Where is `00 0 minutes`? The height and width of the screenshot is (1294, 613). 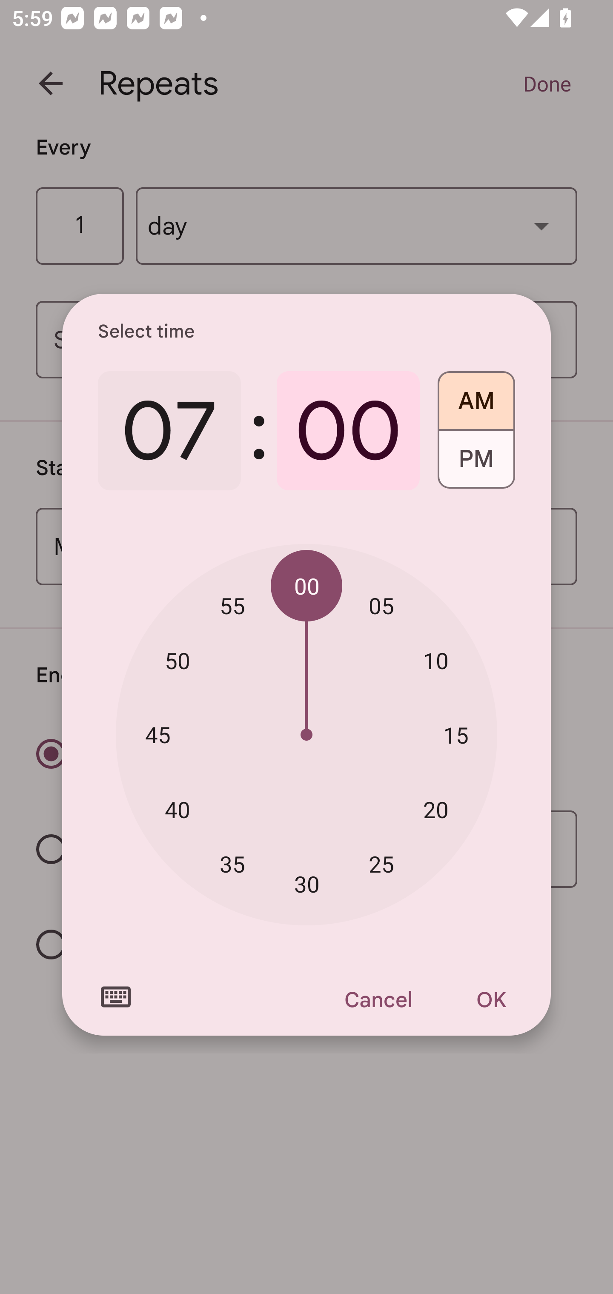 00 0 minutes is located at coordinates (348, 431).